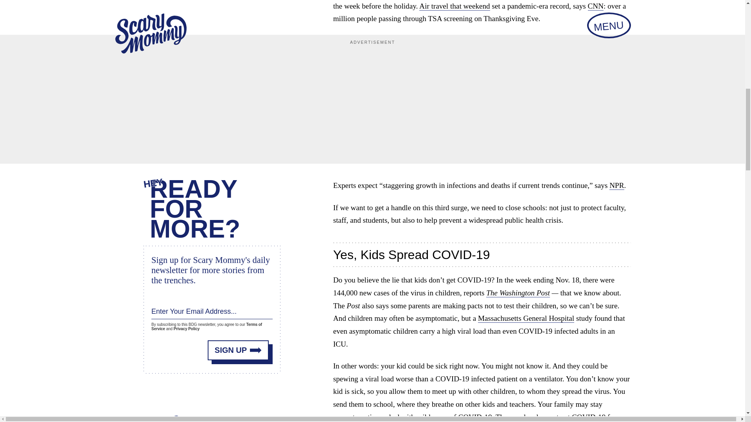 Image resolution: width=751 pixels, height=422 pixels. I want to click on The Washington Post, so click(518, 293).